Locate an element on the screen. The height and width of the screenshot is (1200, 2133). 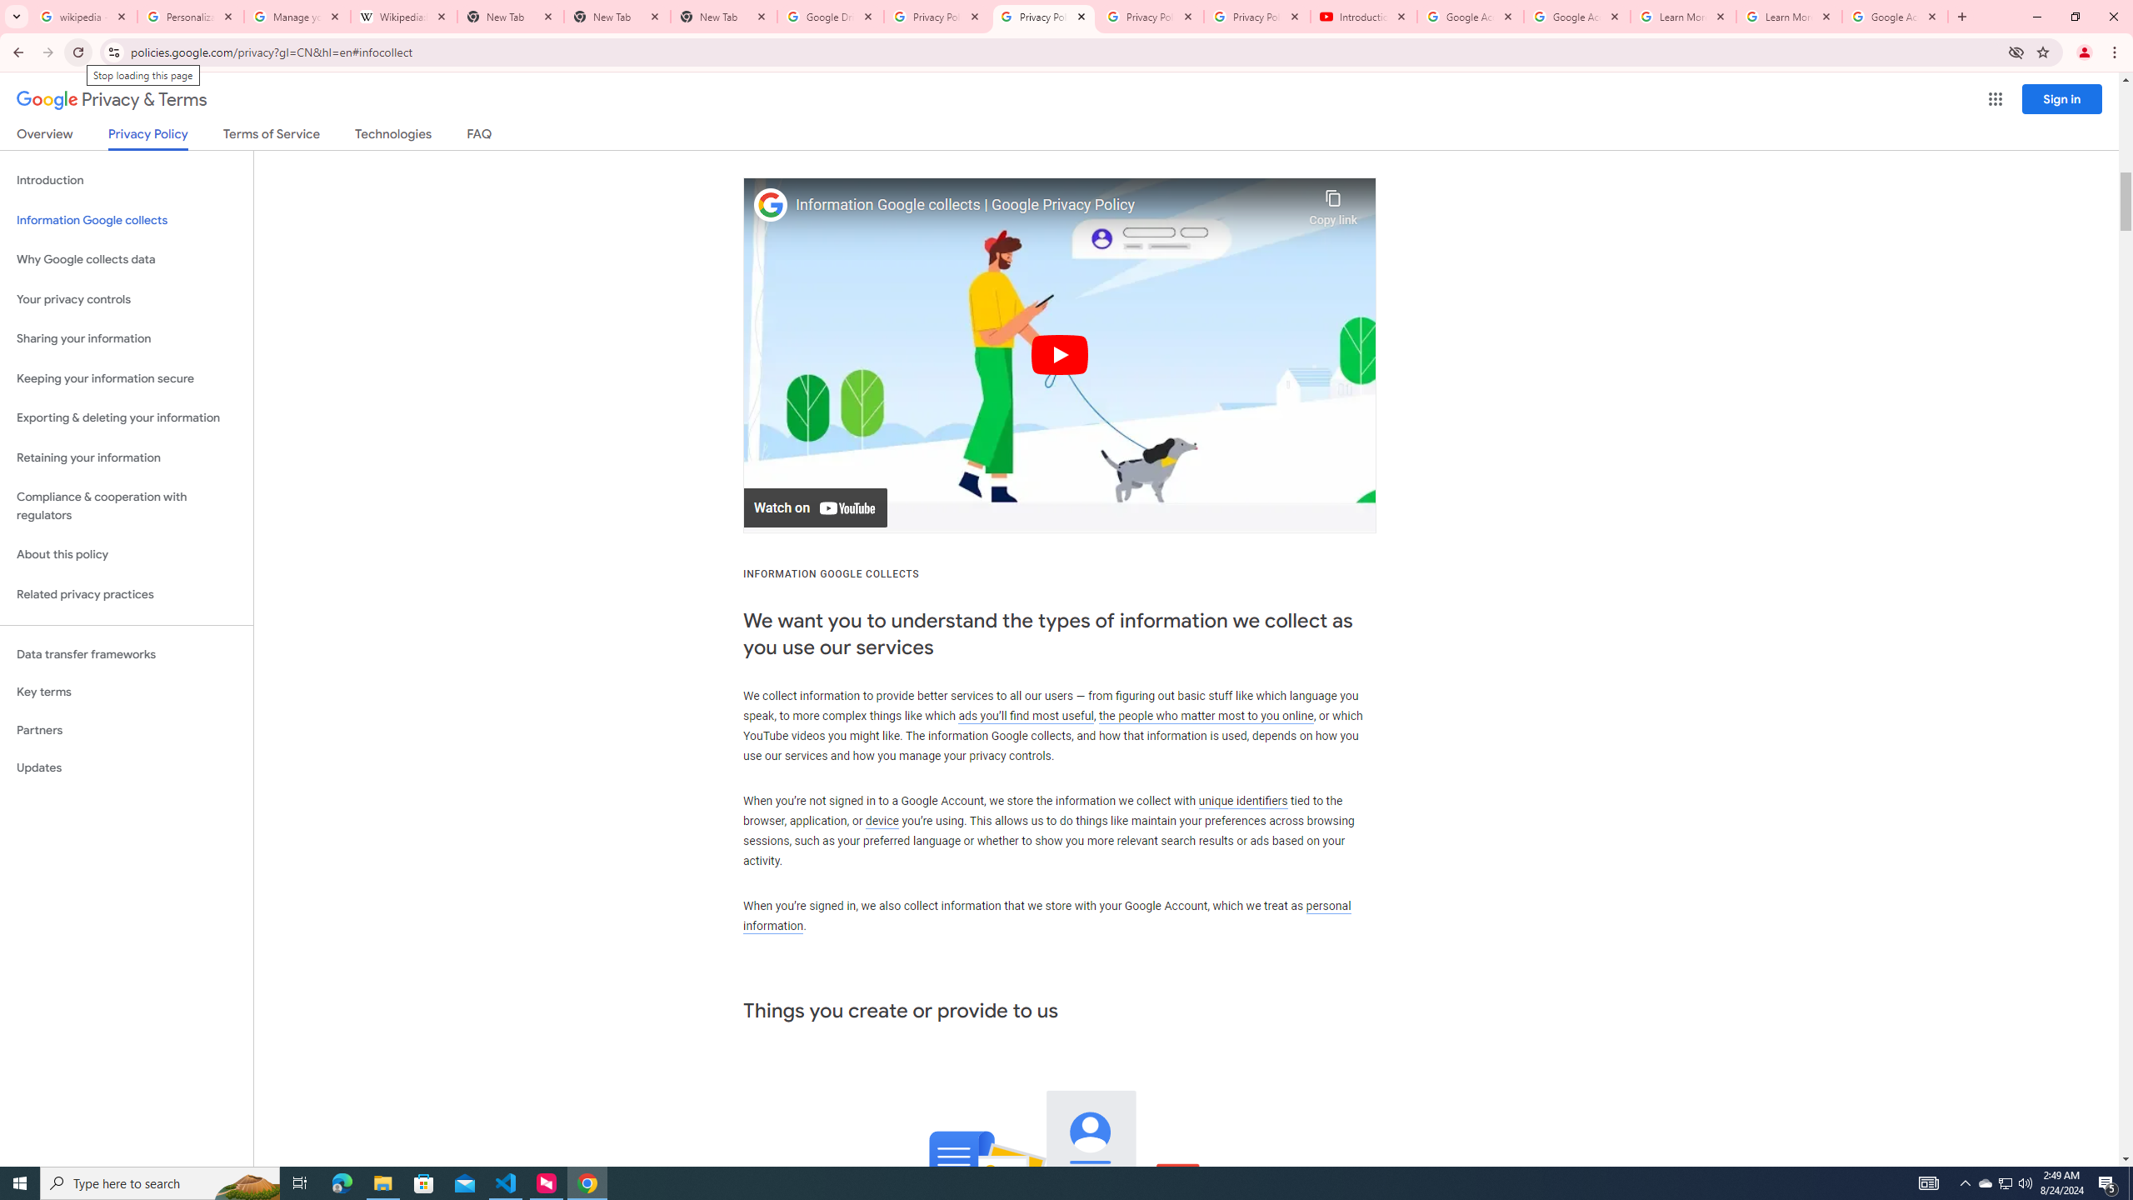
Google Account Help is located at coordinates (1577, 17).